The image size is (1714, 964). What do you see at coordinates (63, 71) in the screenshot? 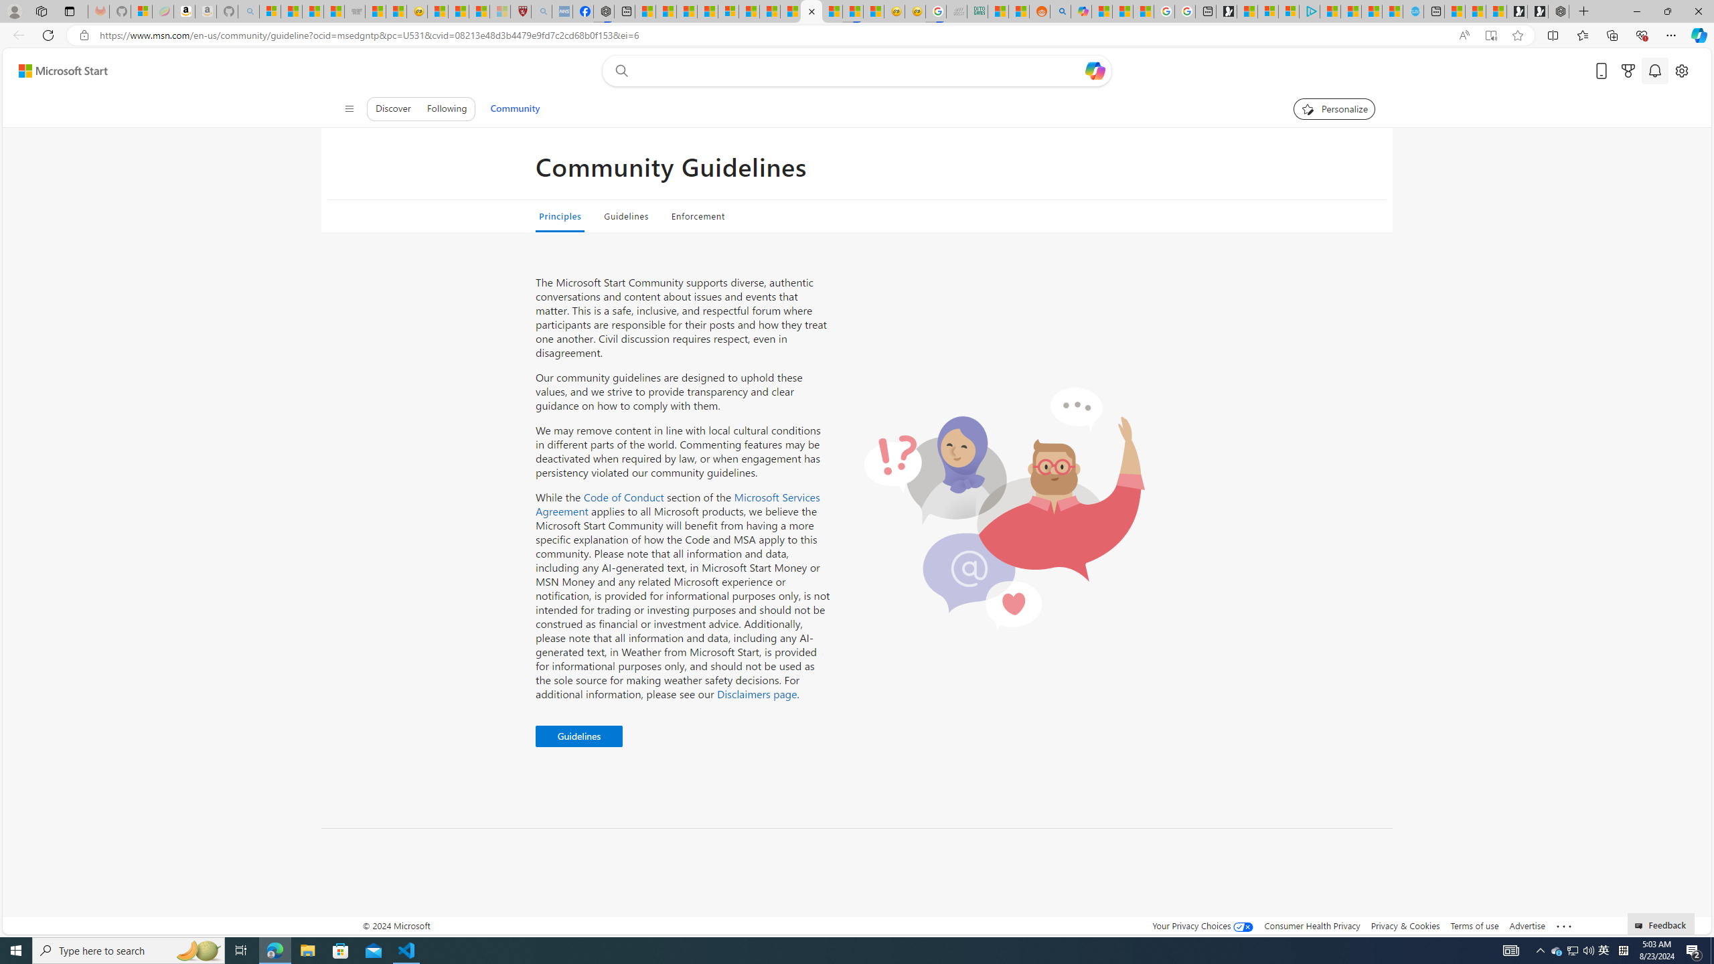
I see `Microsoft Start` at bounding box center [63, 71].